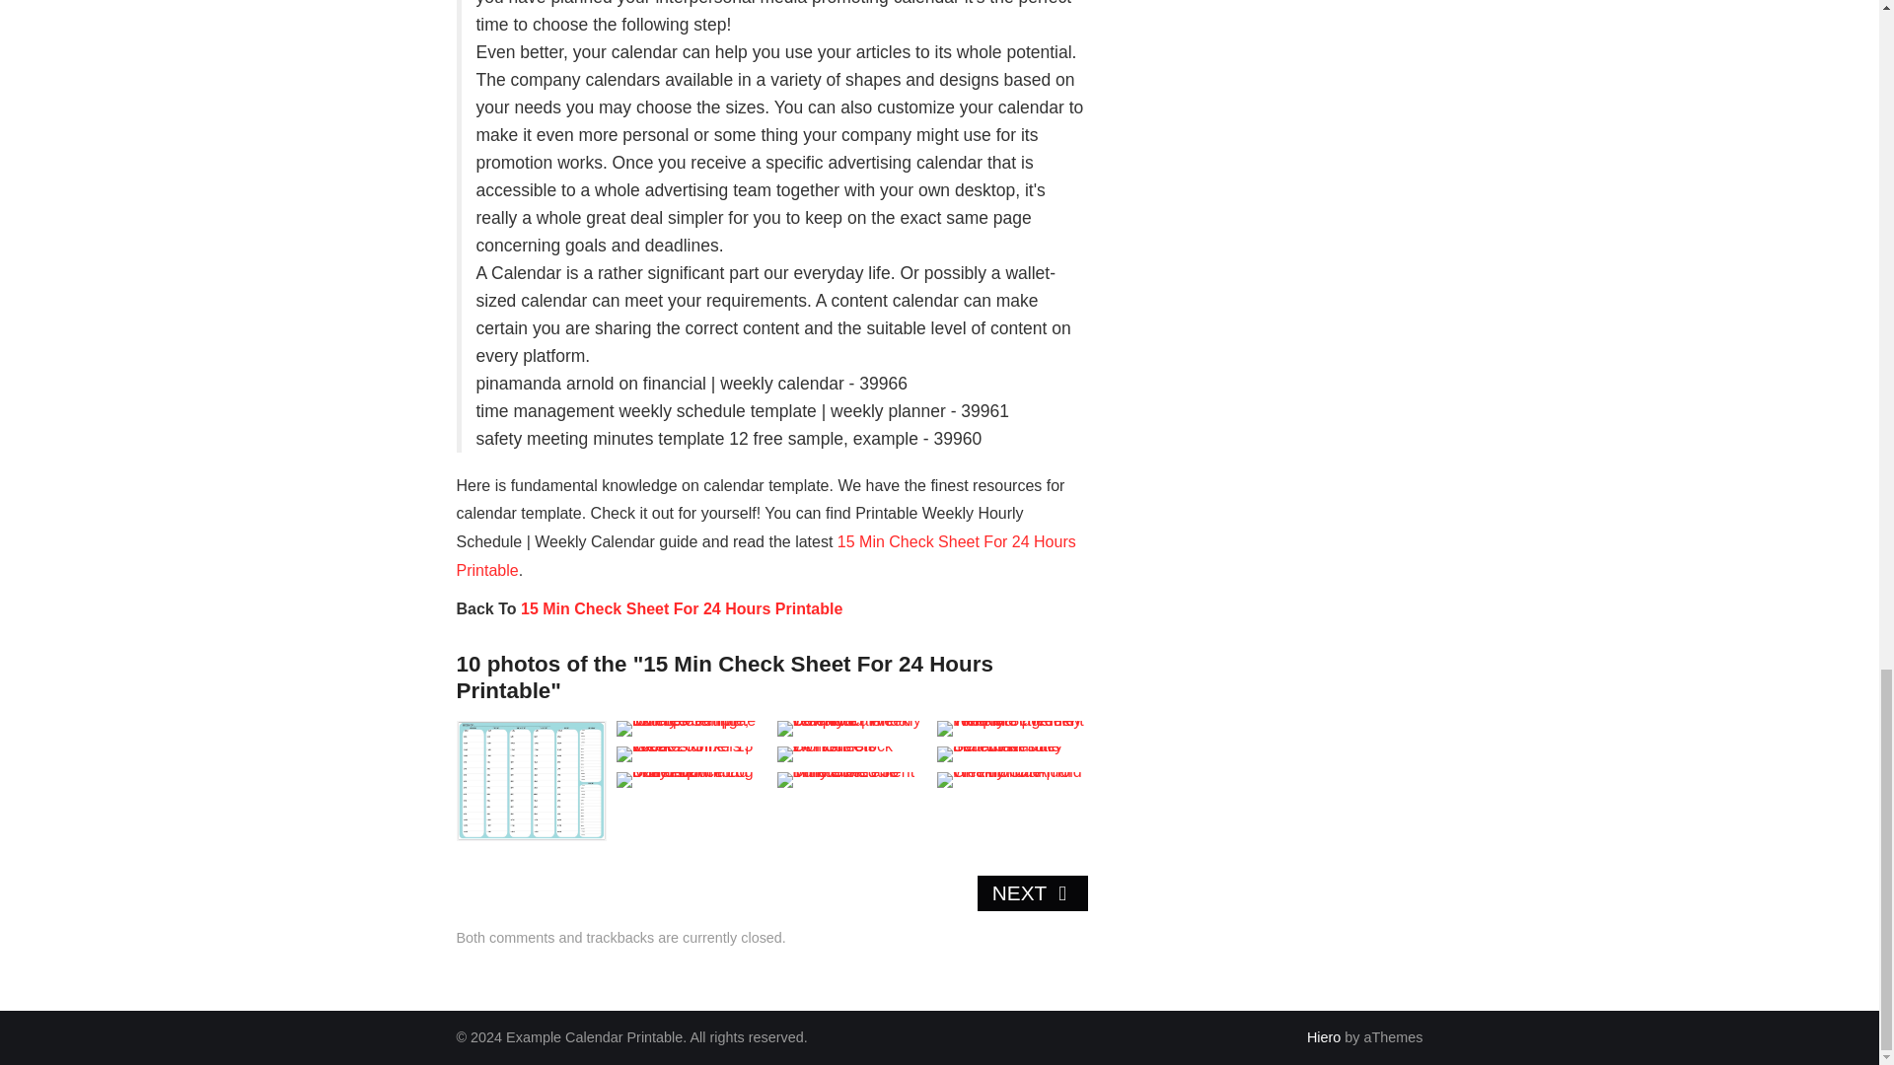 The height and width of the screenshot is (1065, 1894). I want to click on Daily Schedule Printable 15 30 Minute Increment Timetable, so click(852, 780).